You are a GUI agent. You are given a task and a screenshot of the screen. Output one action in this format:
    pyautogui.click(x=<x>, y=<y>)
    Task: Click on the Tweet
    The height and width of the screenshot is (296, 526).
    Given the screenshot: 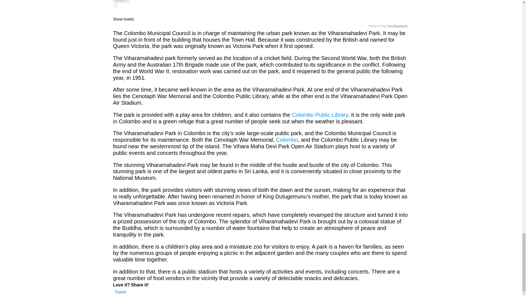 What is the action you would take?
    pyautogui.click(x=120, y=292)
    